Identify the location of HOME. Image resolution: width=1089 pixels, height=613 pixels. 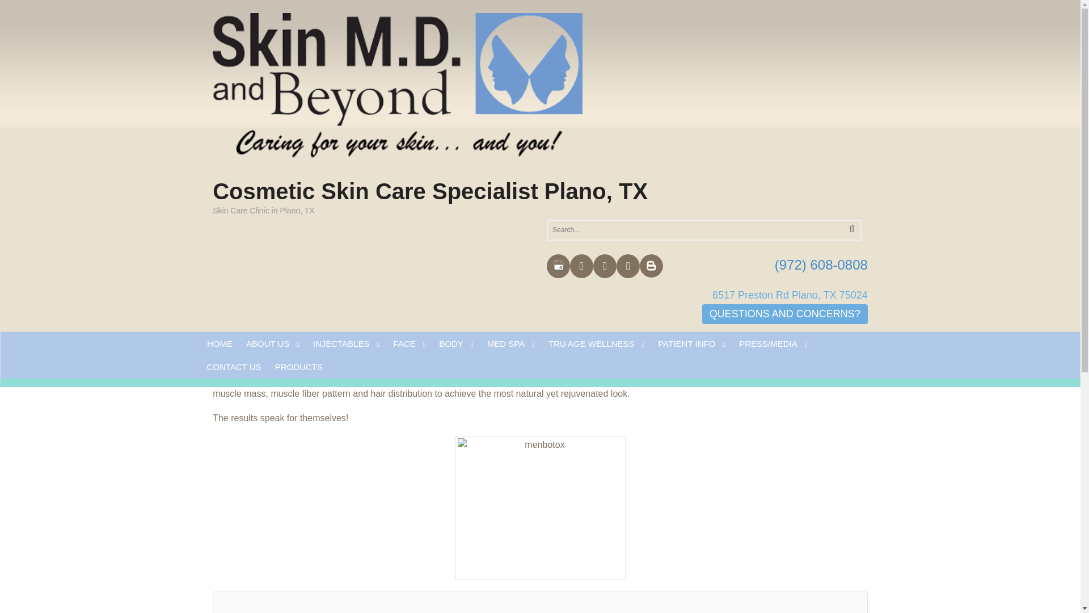
(219, 344).